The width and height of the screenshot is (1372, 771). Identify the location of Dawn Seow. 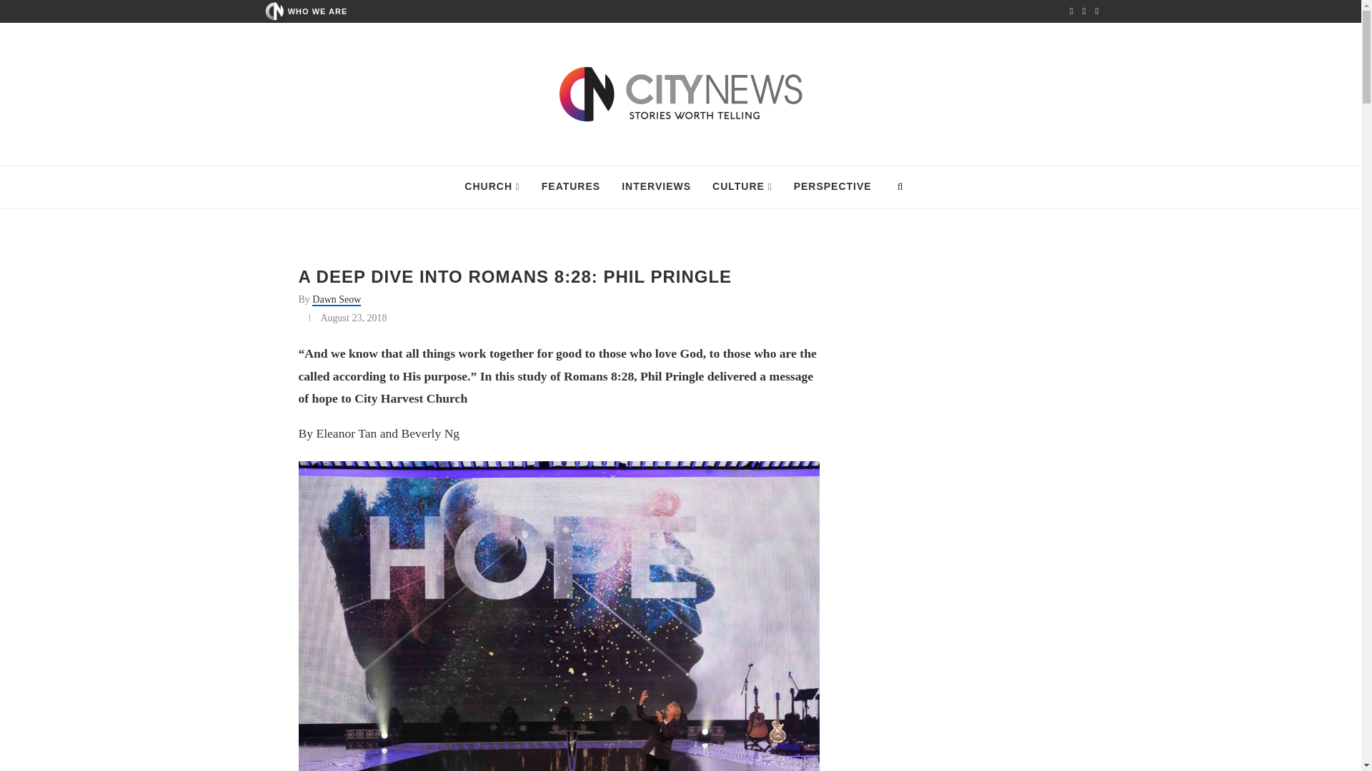
(336, 300).